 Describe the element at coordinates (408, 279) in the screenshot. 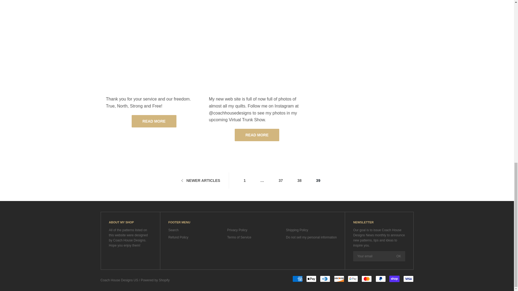

I see `Visa` at that location.